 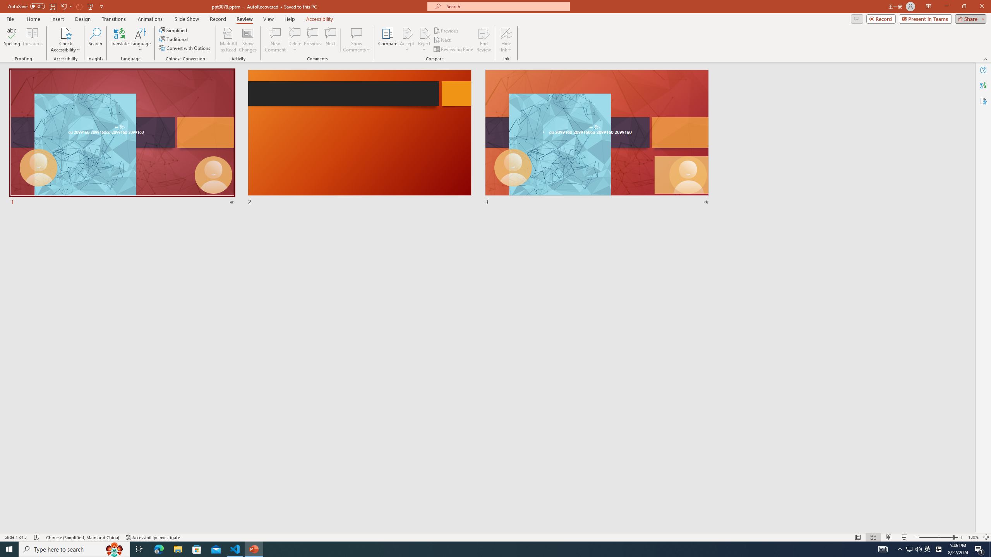 What do you see at coordinates (26, 6) in the screenshot?
I see `AutoSave` at bounding box center [26, 6].